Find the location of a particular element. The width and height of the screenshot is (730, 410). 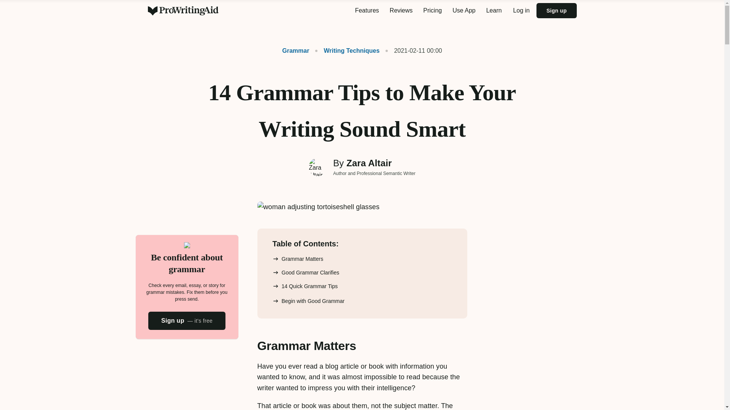

14 Quick Grammar Tips is located at coordinates (305, 286).